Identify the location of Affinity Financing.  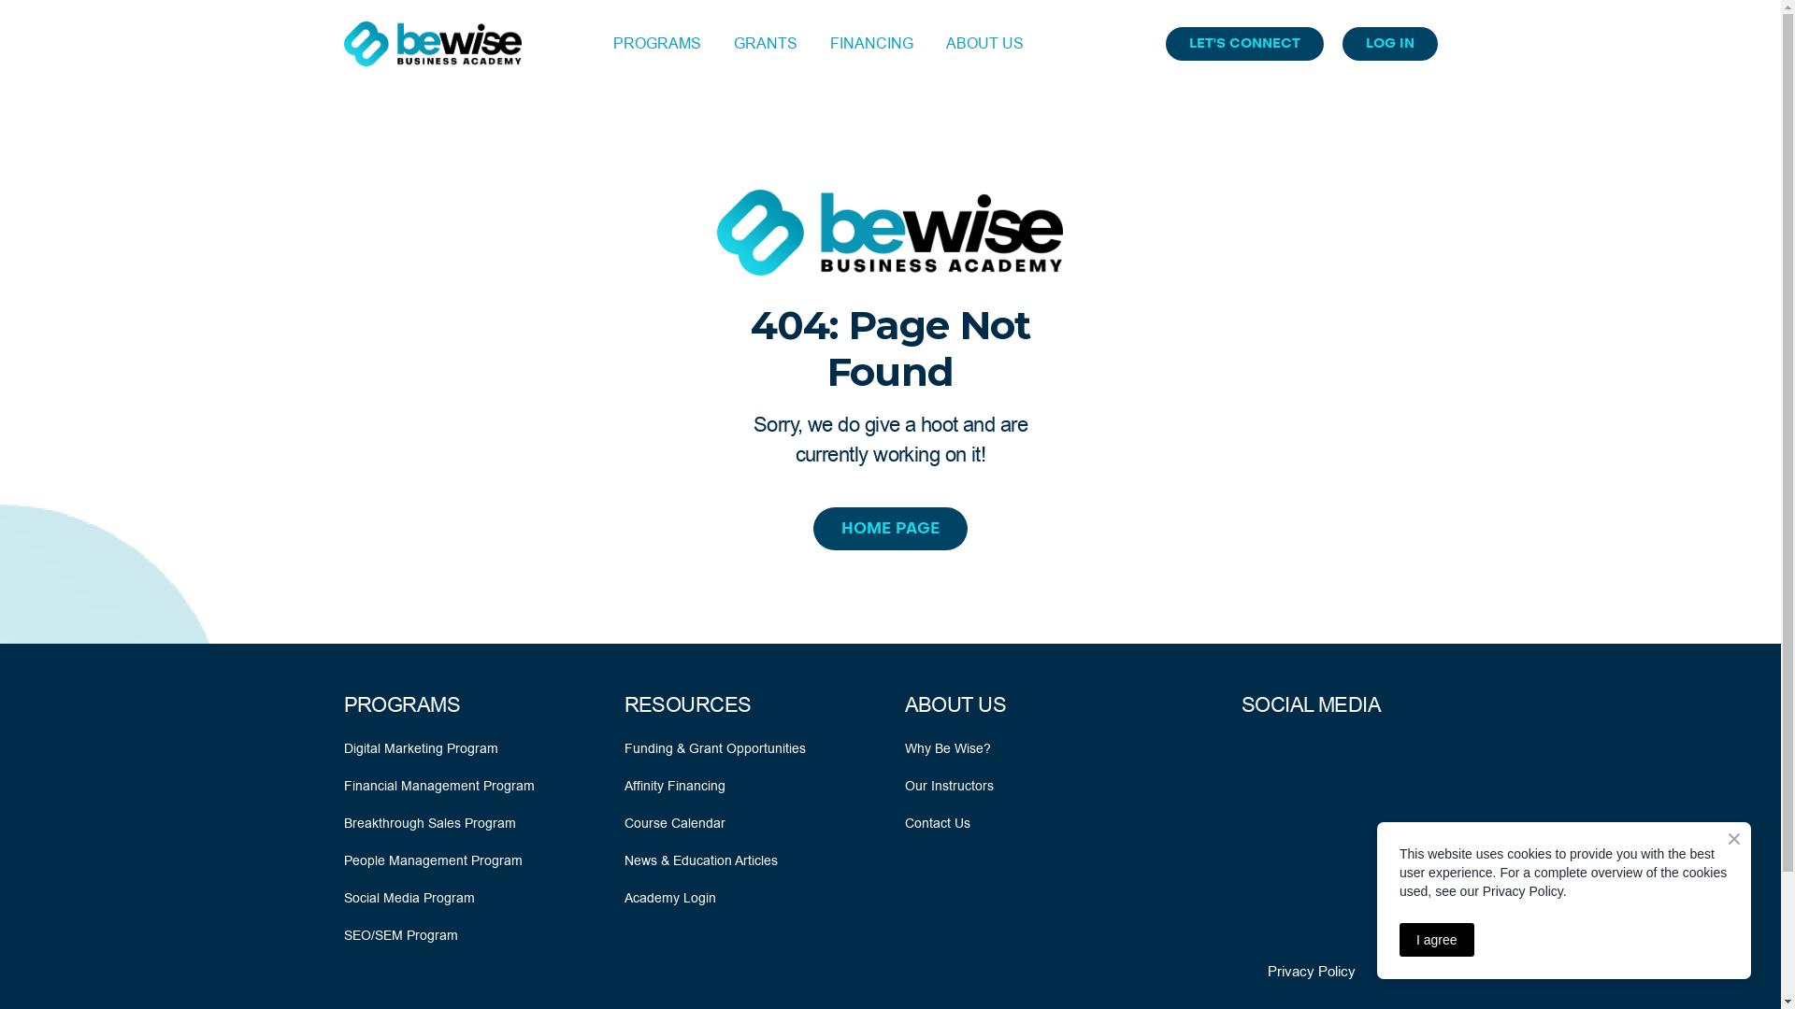
(675, 786).